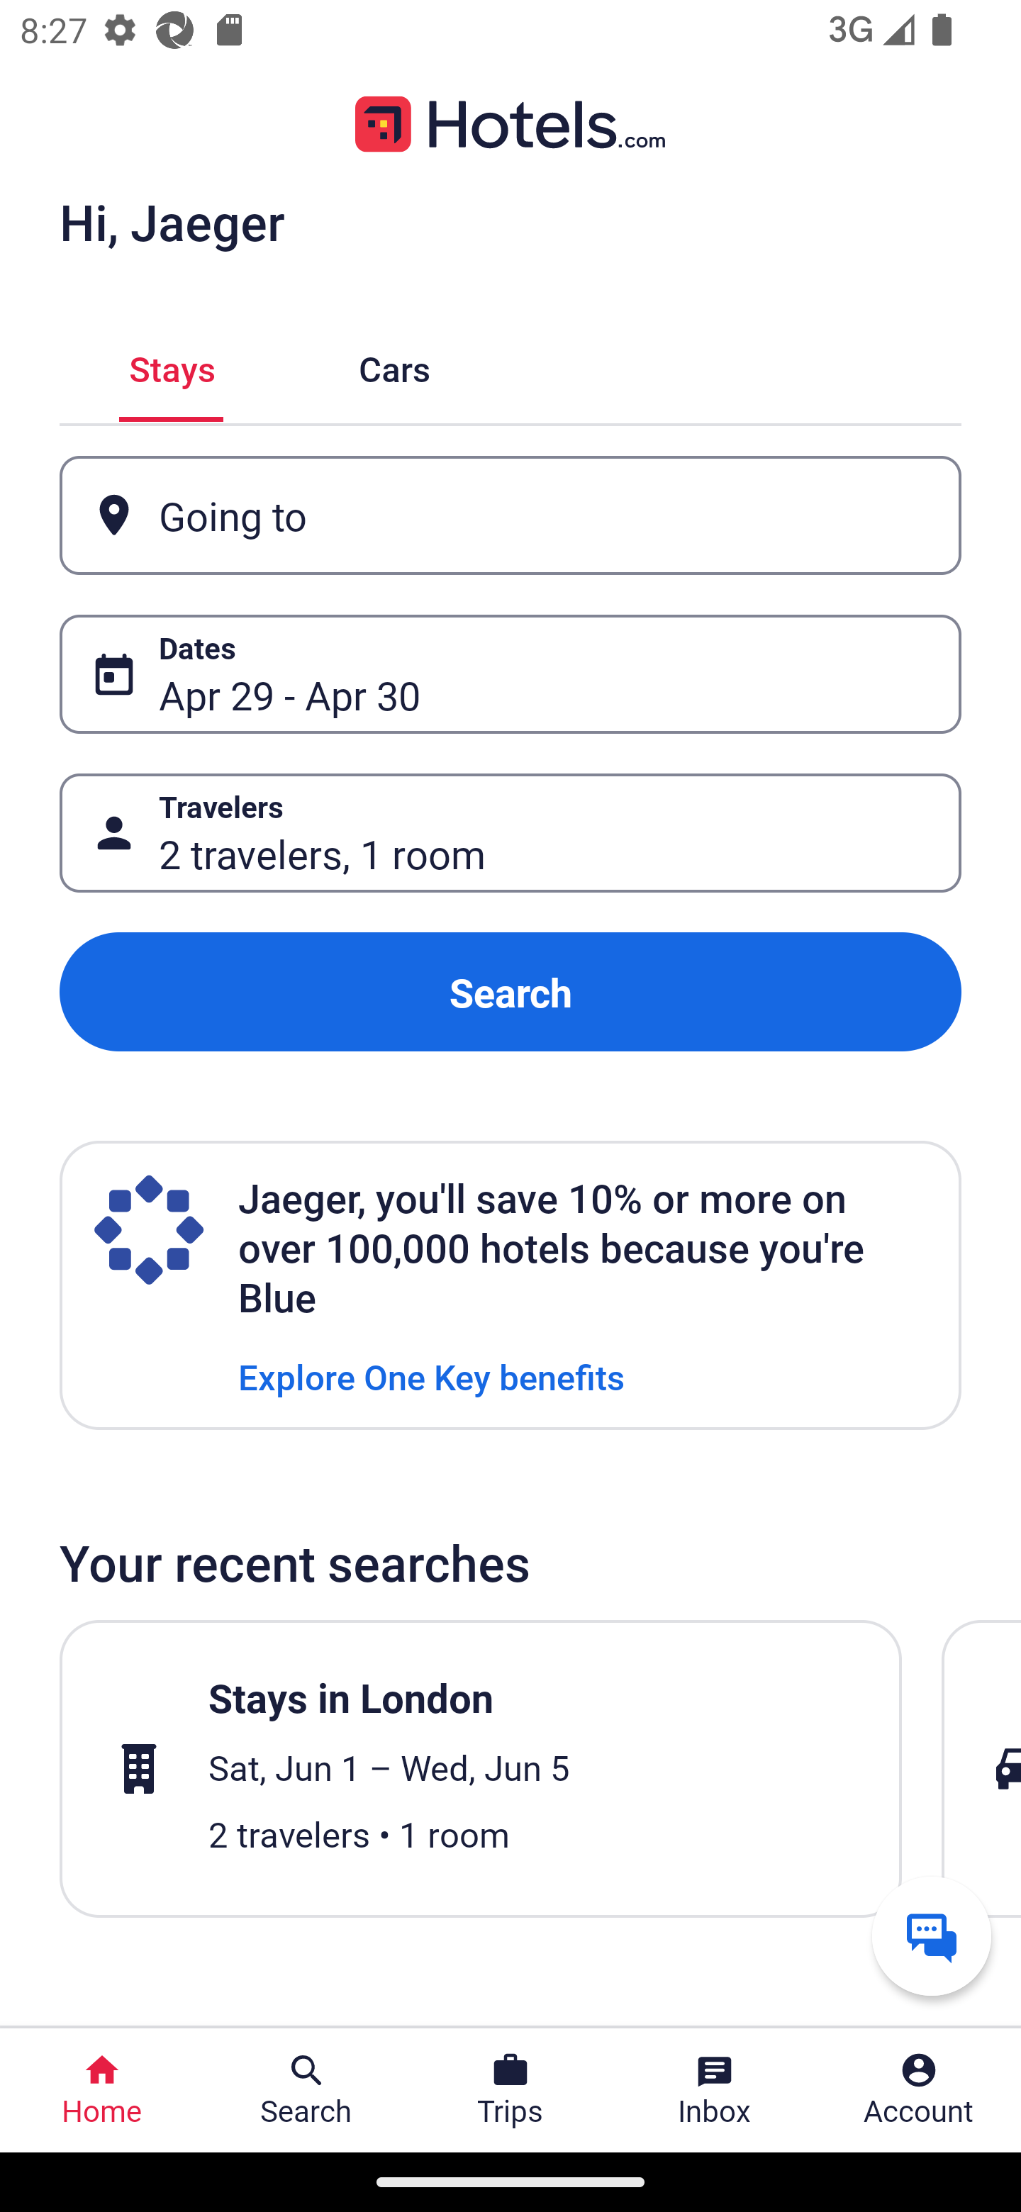 Image resolution: width=1021 pixels, height=2212 pixels. What do you see at coordinates (510, 674) in the screenshot?
I see `Dates Button Apr 29 - Apr 30` at bounding box center [510, 674].